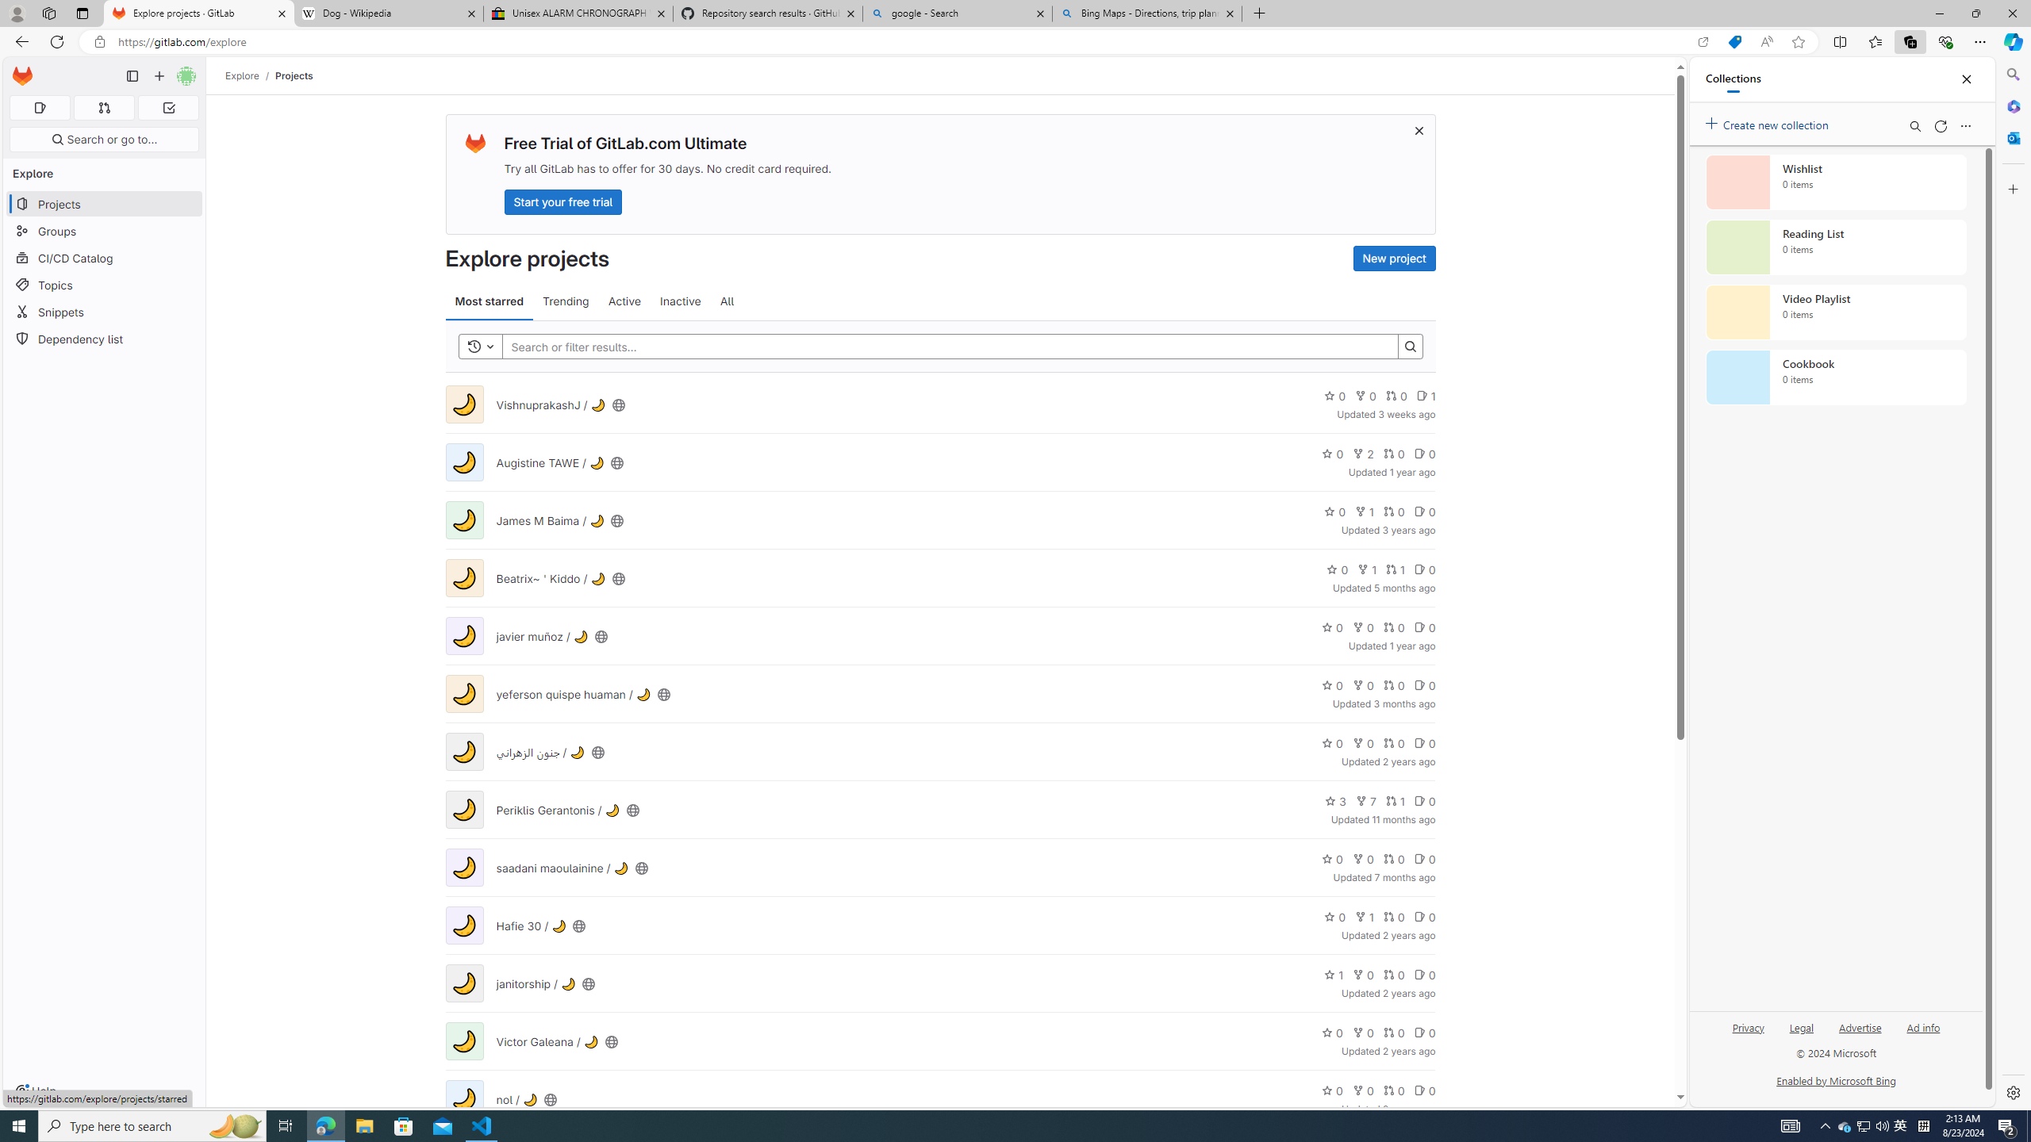 The height and width of the screenshot is (1142, 2031). I want to click on Class: s16, so click(551, 1099).